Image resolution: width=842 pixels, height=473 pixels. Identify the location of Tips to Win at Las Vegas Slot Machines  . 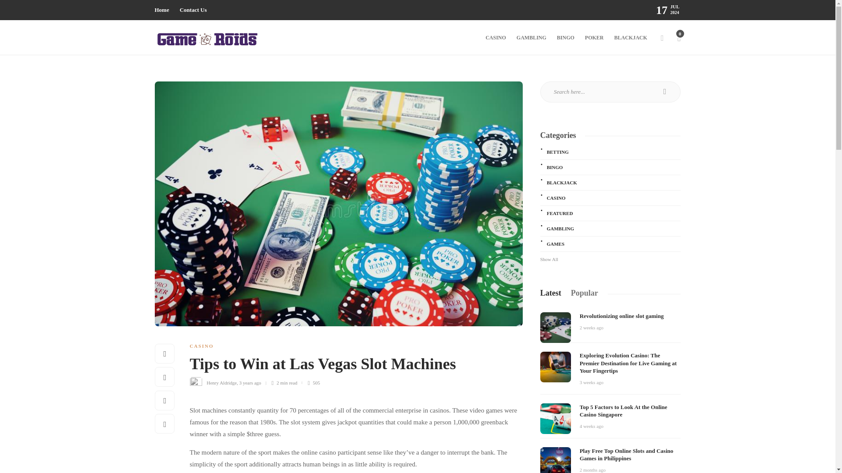
(349, 366).